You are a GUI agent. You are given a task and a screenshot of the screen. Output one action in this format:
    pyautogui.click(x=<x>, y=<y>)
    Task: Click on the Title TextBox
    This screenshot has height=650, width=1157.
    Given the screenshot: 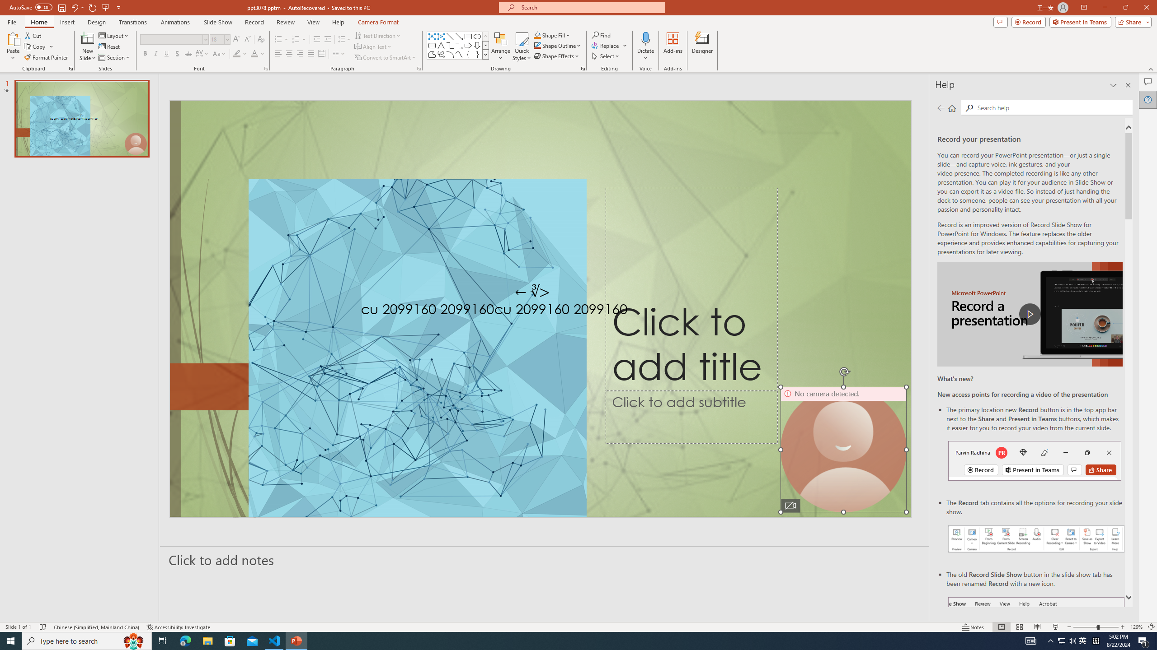 What is the action you would take?
    pyautogui.click(x=691, y=289)
    